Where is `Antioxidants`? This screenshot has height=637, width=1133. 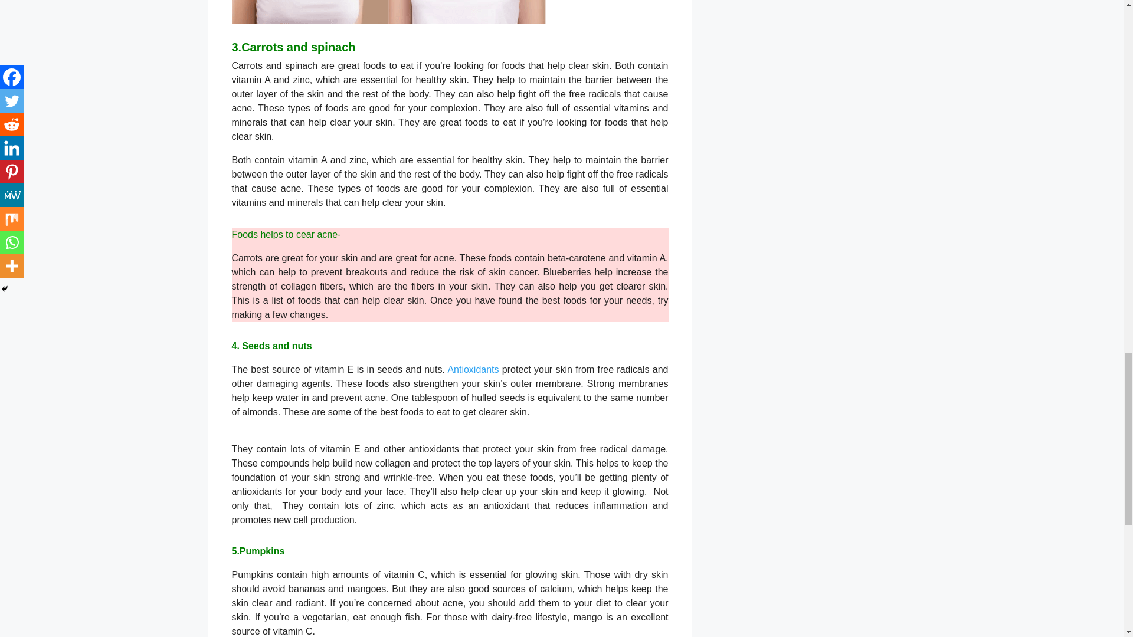 Antioxidants is located at coordinates (472, 372).